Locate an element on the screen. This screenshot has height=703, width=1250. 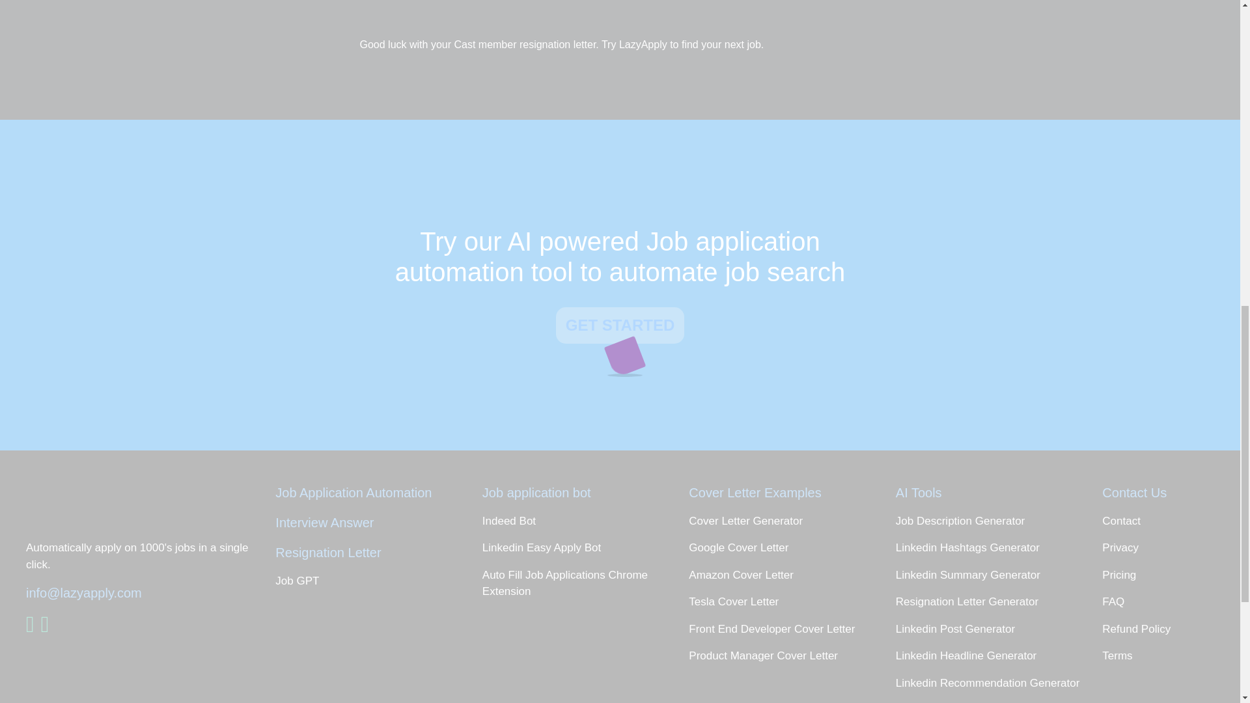
Linkedin Recommendation Generator is located at coordinates (996, 683).